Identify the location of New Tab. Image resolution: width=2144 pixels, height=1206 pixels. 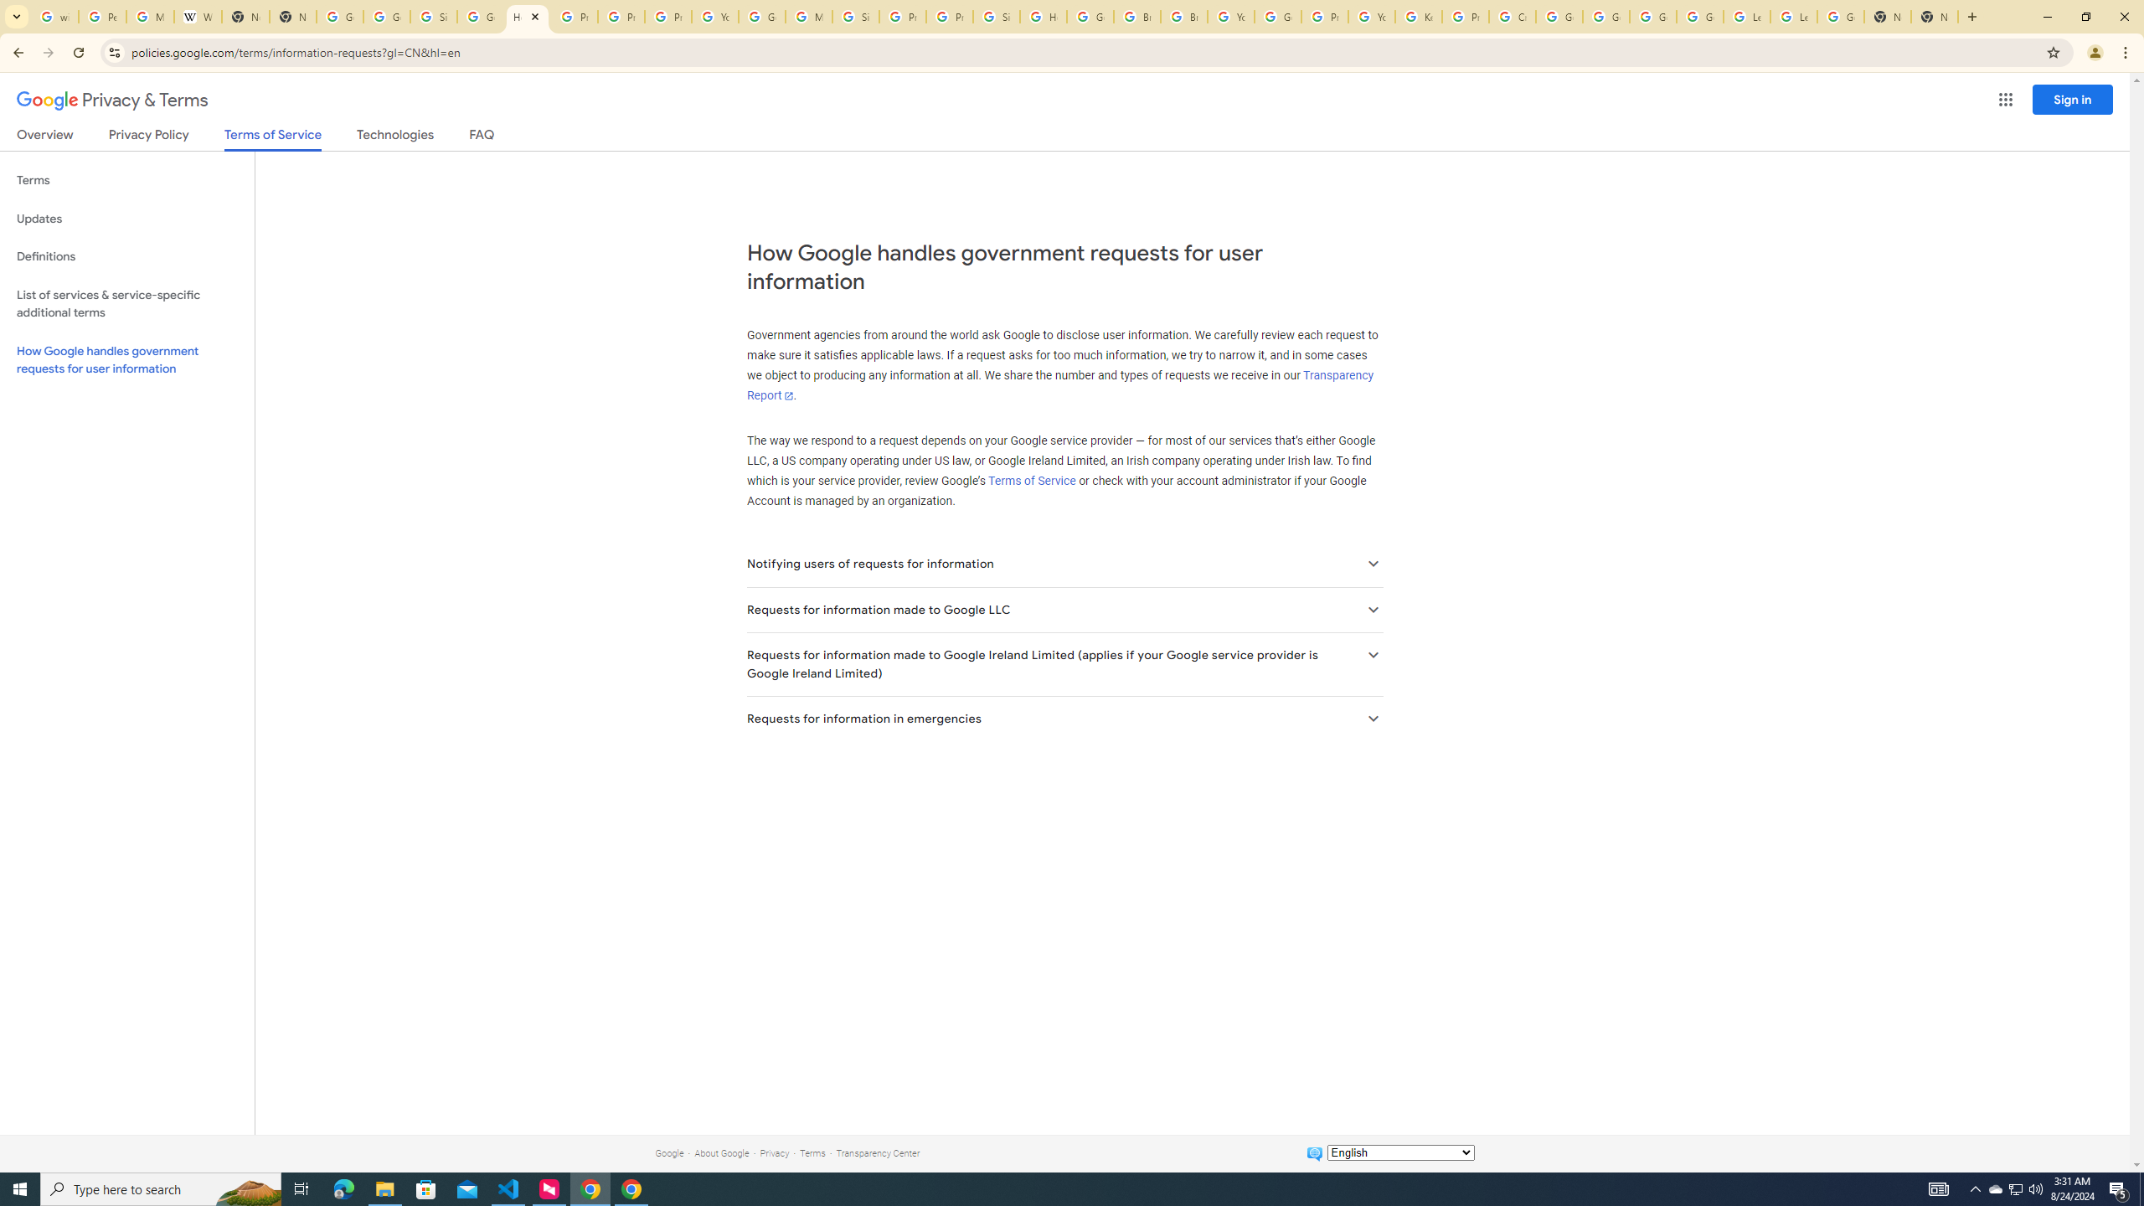
(1935, 17).